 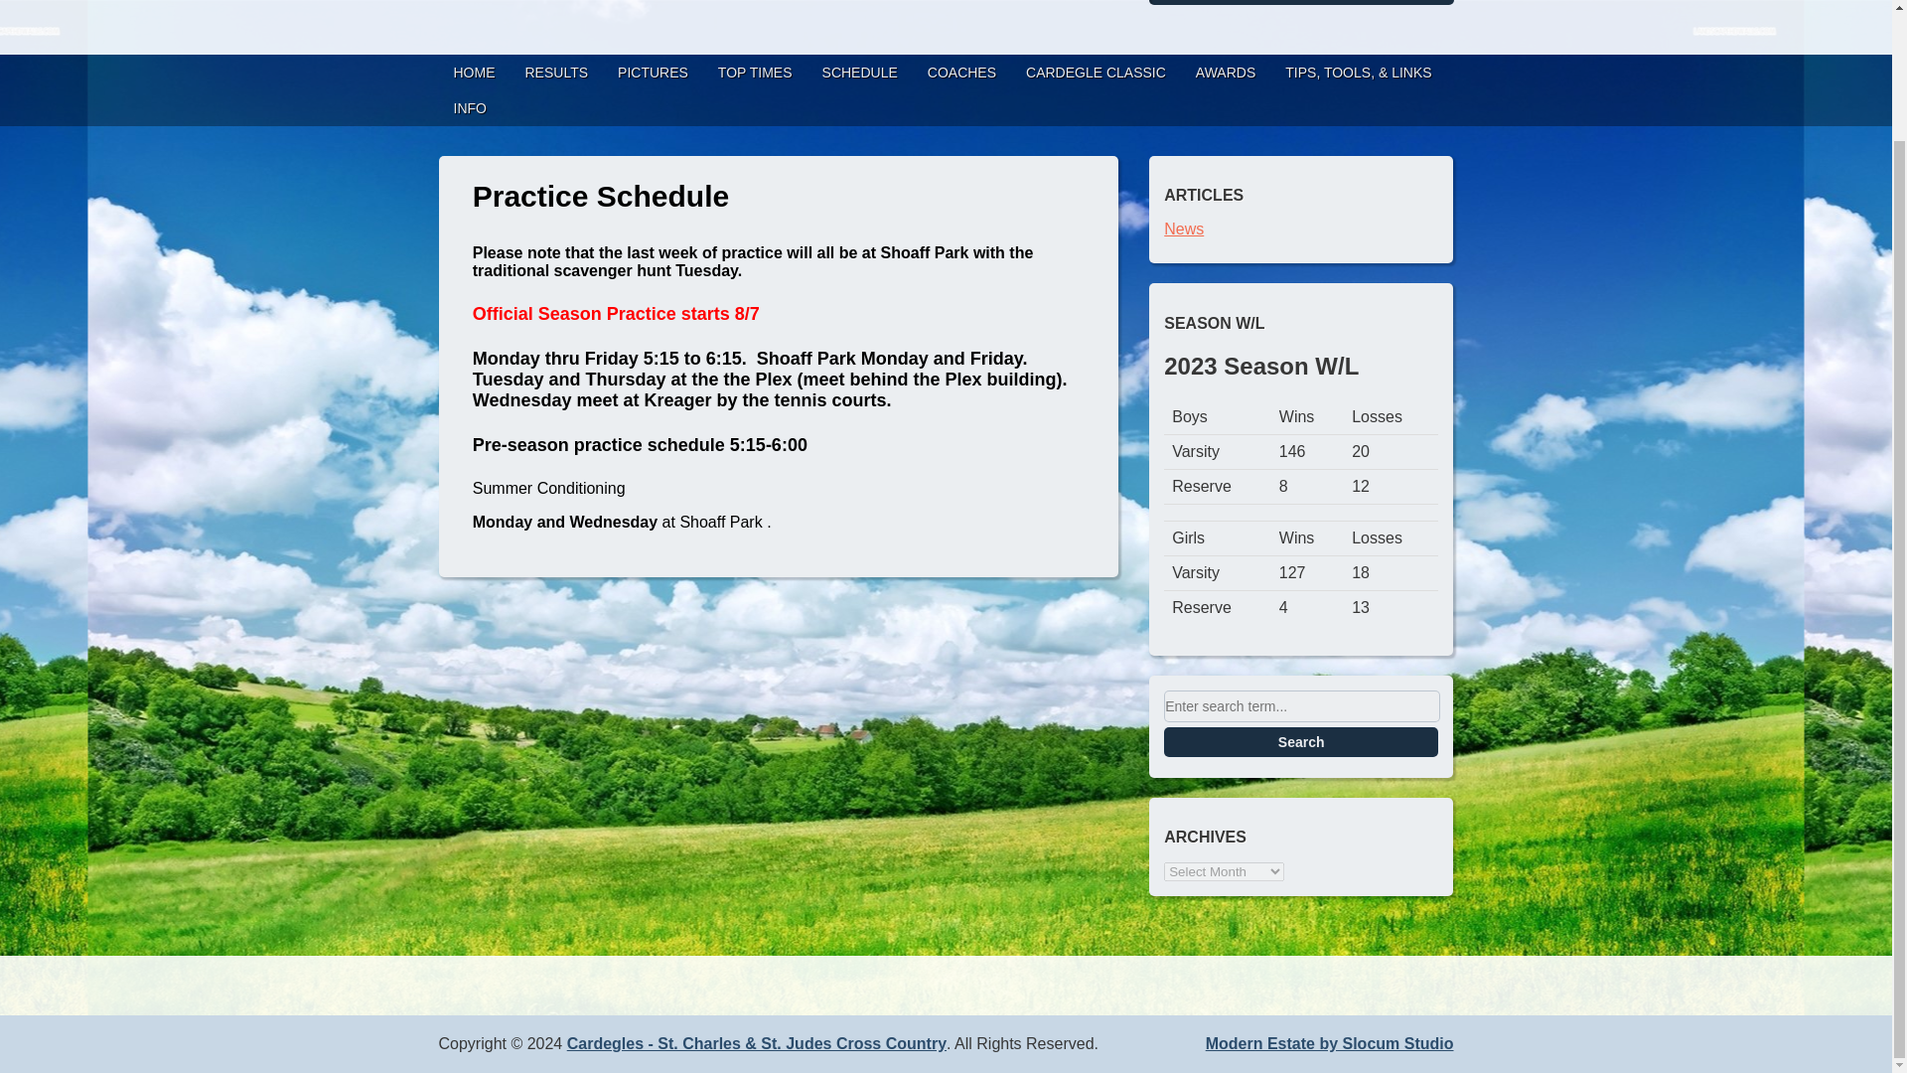 I want to click on News, so click(x=1183, y=229).